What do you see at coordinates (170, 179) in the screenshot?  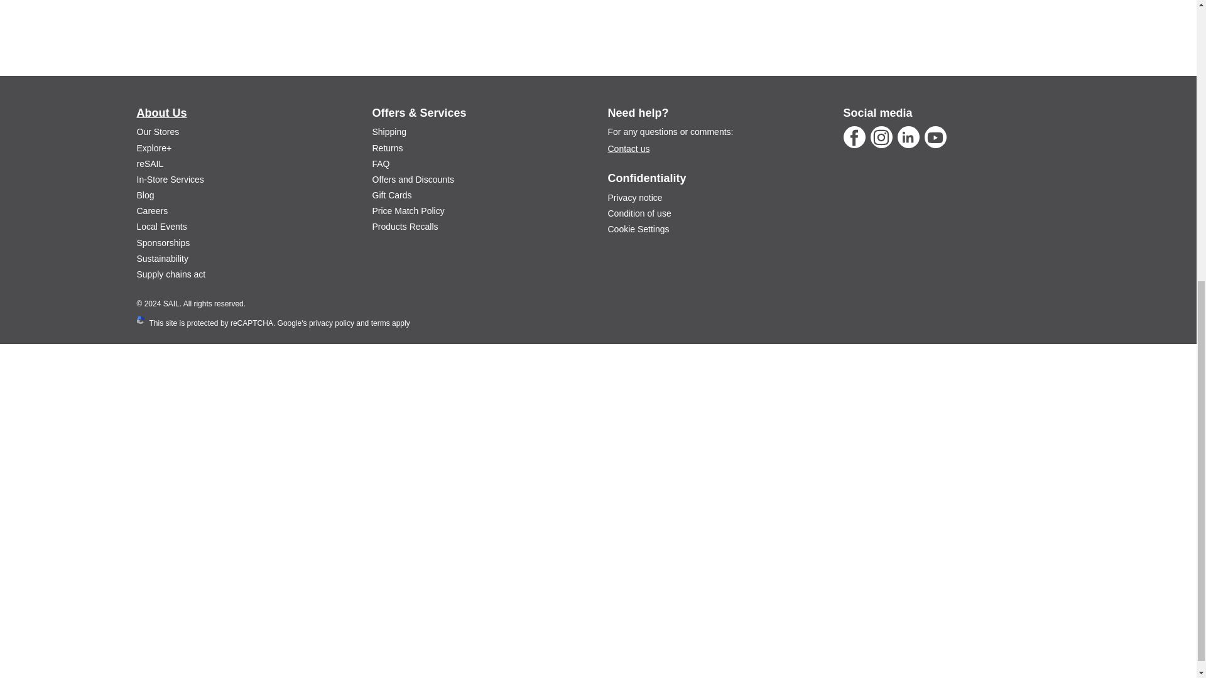 I see `In-Store Services` at bounding box center [170, 179].